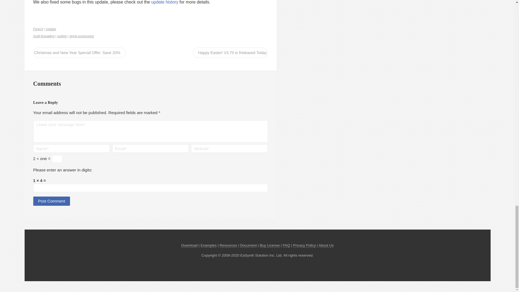 This screenshot has width=519, height=292. Describe the element at coordinates (230, 52) in the screenshot. I see `Happy Easter! V3.70 is Released Today` at that location.